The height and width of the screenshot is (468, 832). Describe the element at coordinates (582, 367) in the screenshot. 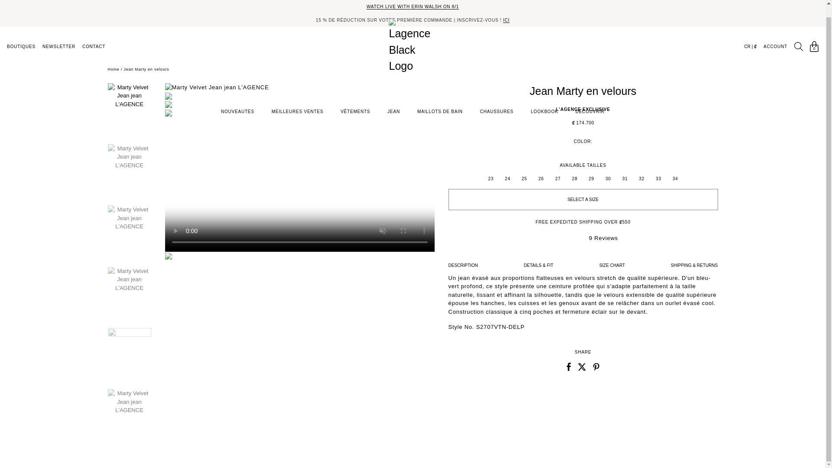

I see `X Logo` at that location.